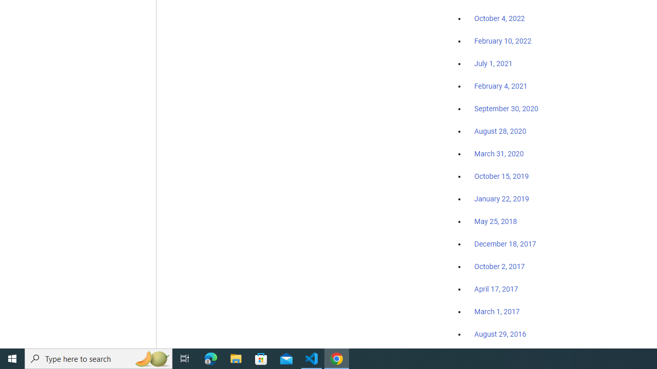  What do you see at coordinates (500, 131) in the screenshot?
I see `August 28, 2020` at bounding box center [500, 131].